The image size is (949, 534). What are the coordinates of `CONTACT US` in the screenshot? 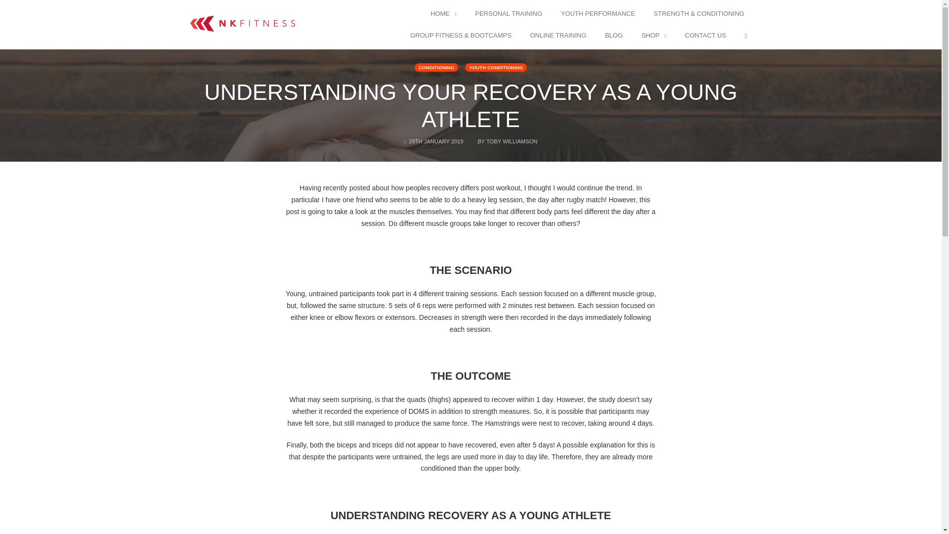 It's located at (705, 36).